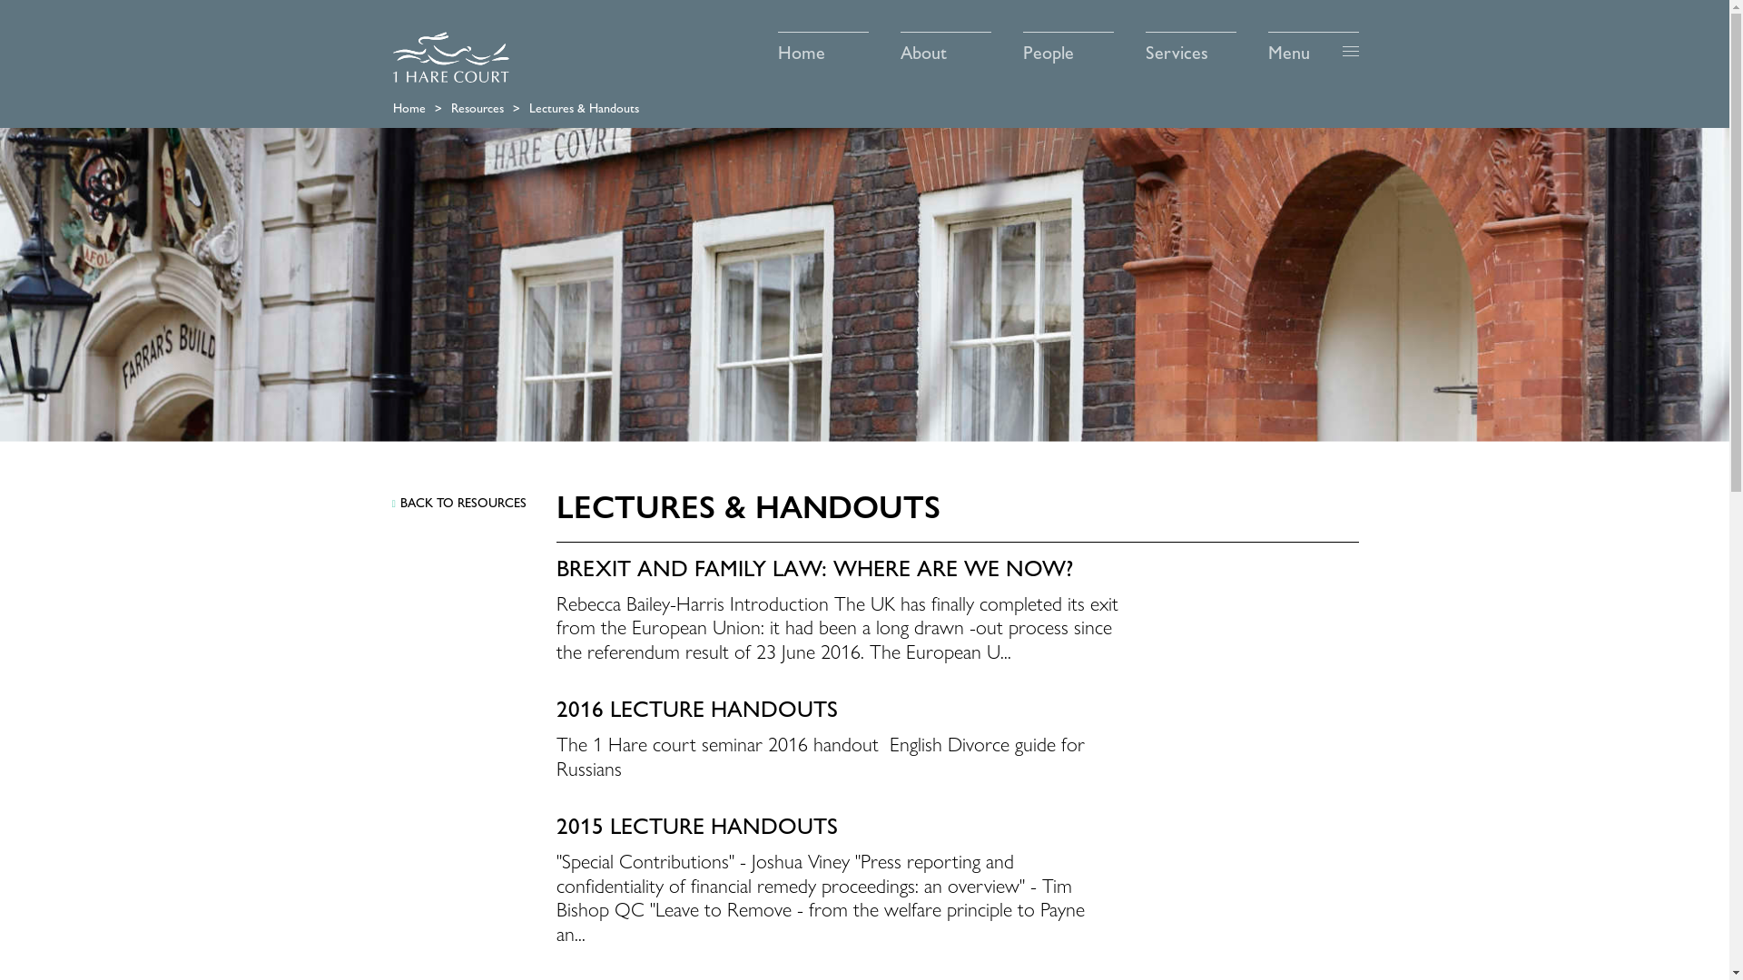 This screenshot has width=1743, height=980. What do you see at coordinates (1191, 47) in the screenshot?
I see `Services` at bounding box center [1191, 47].